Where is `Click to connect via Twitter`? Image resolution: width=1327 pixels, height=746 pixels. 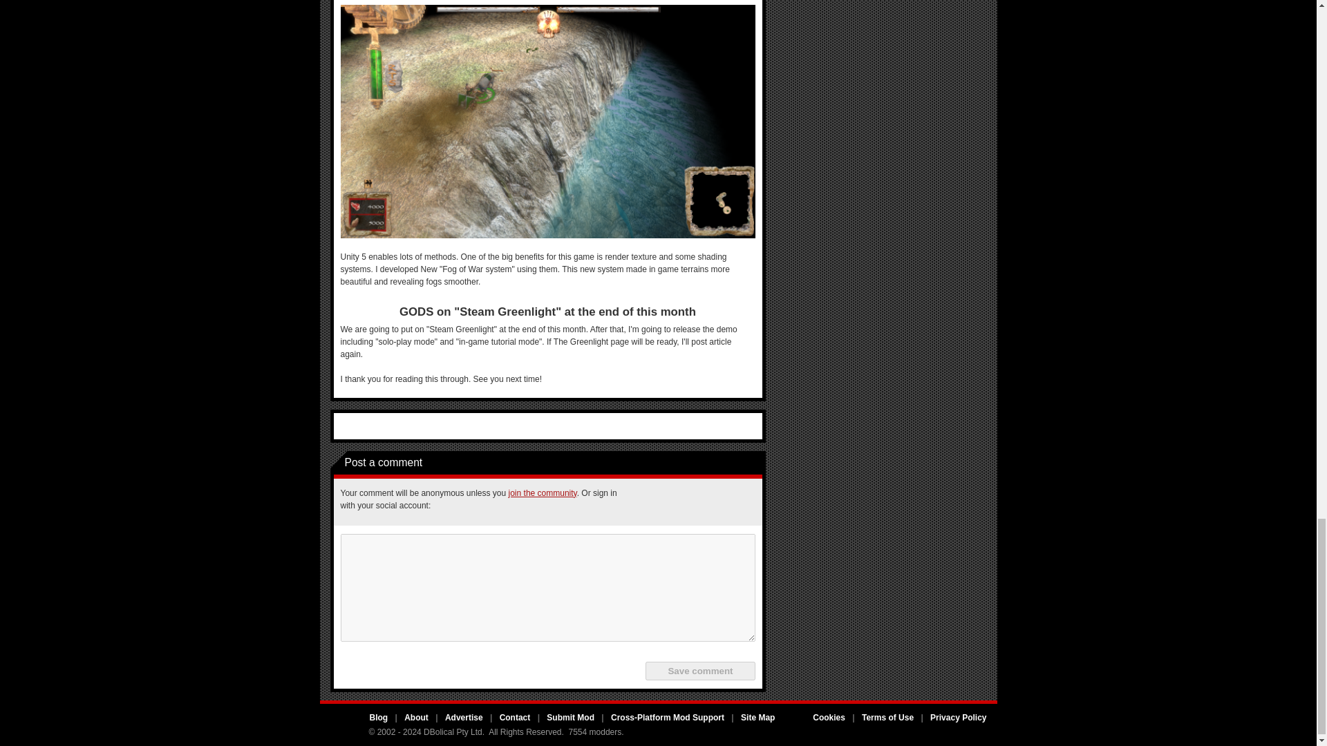
Click to connect via Twitter is located at coordinates (674, 502).